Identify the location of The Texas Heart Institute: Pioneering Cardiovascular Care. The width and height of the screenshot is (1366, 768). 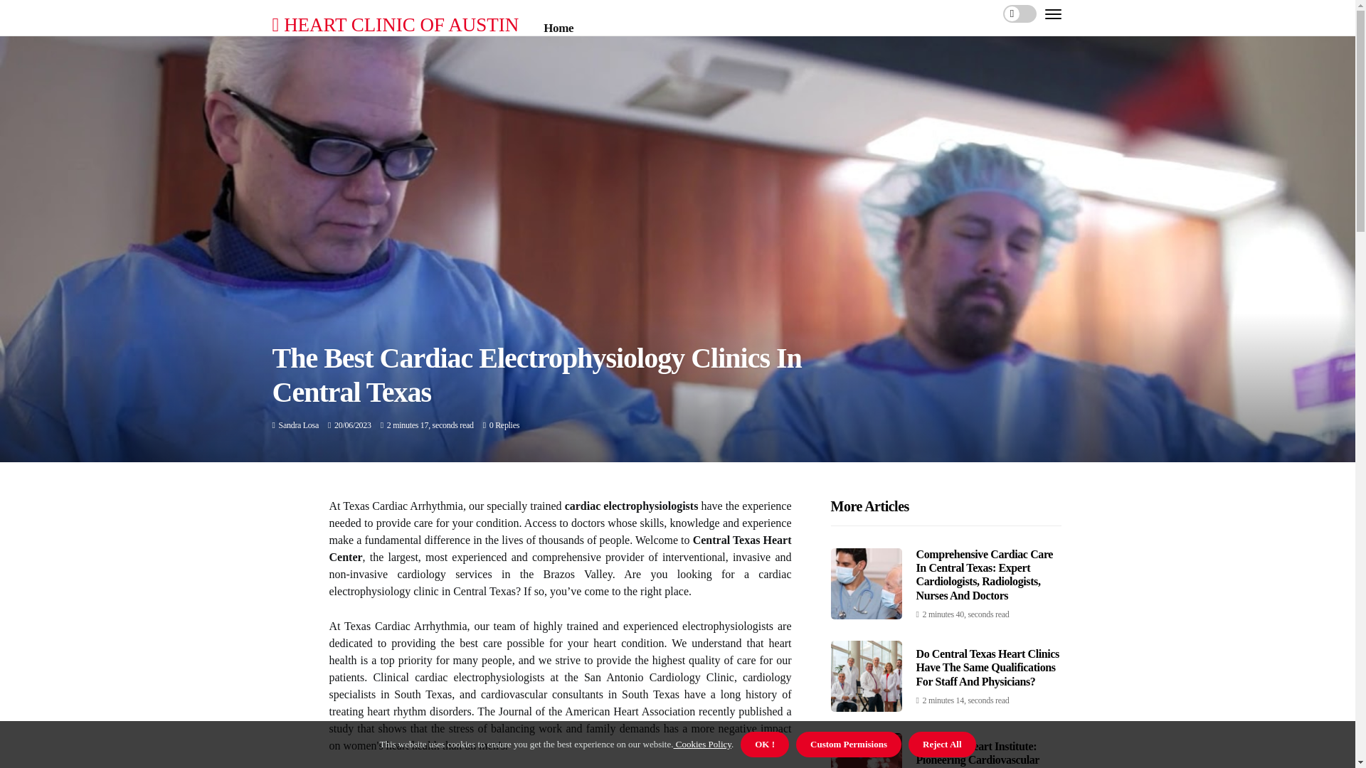
(978, 754).